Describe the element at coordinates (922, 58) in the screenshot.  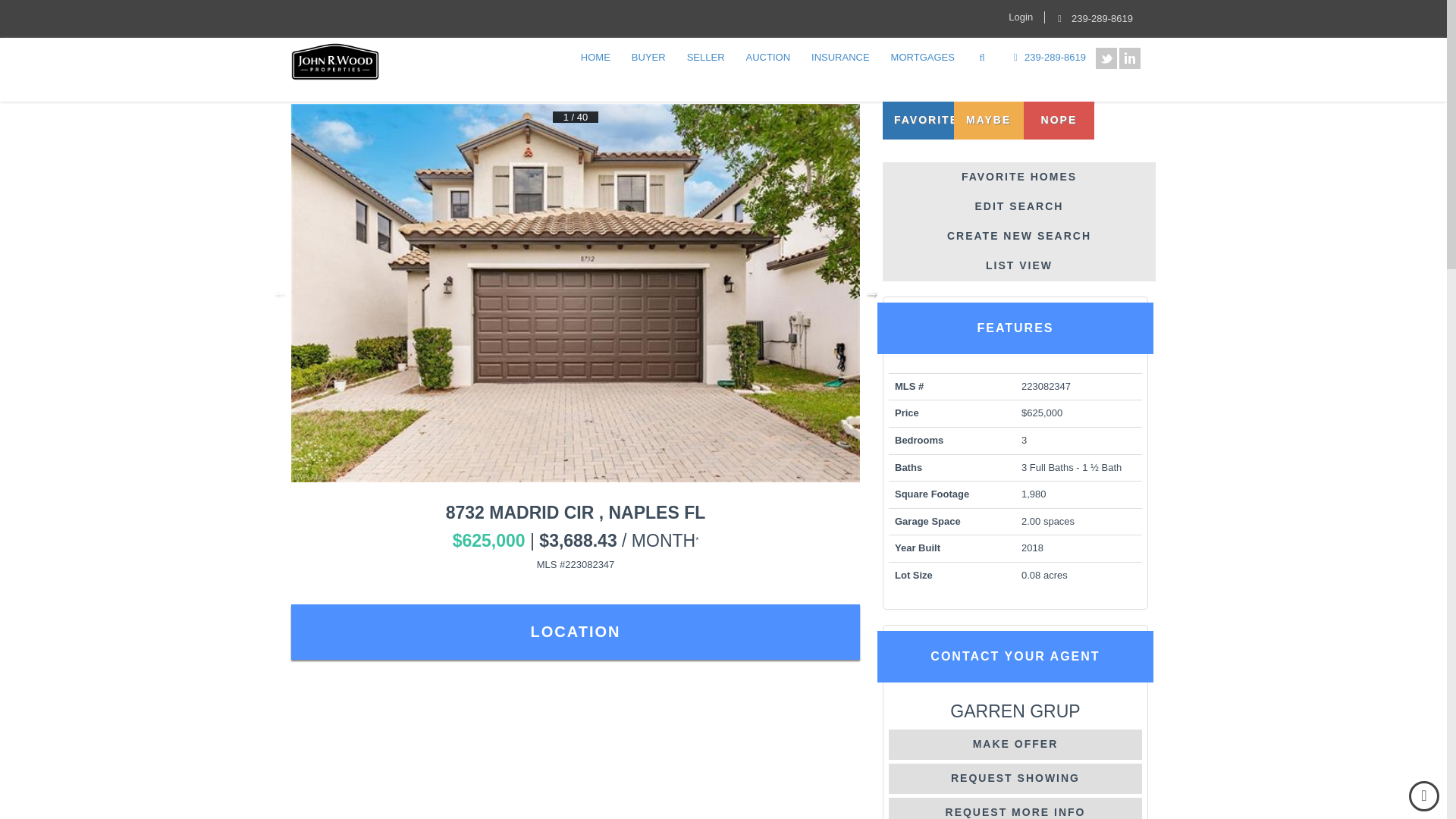
I see `MORTGAGES` at that location.